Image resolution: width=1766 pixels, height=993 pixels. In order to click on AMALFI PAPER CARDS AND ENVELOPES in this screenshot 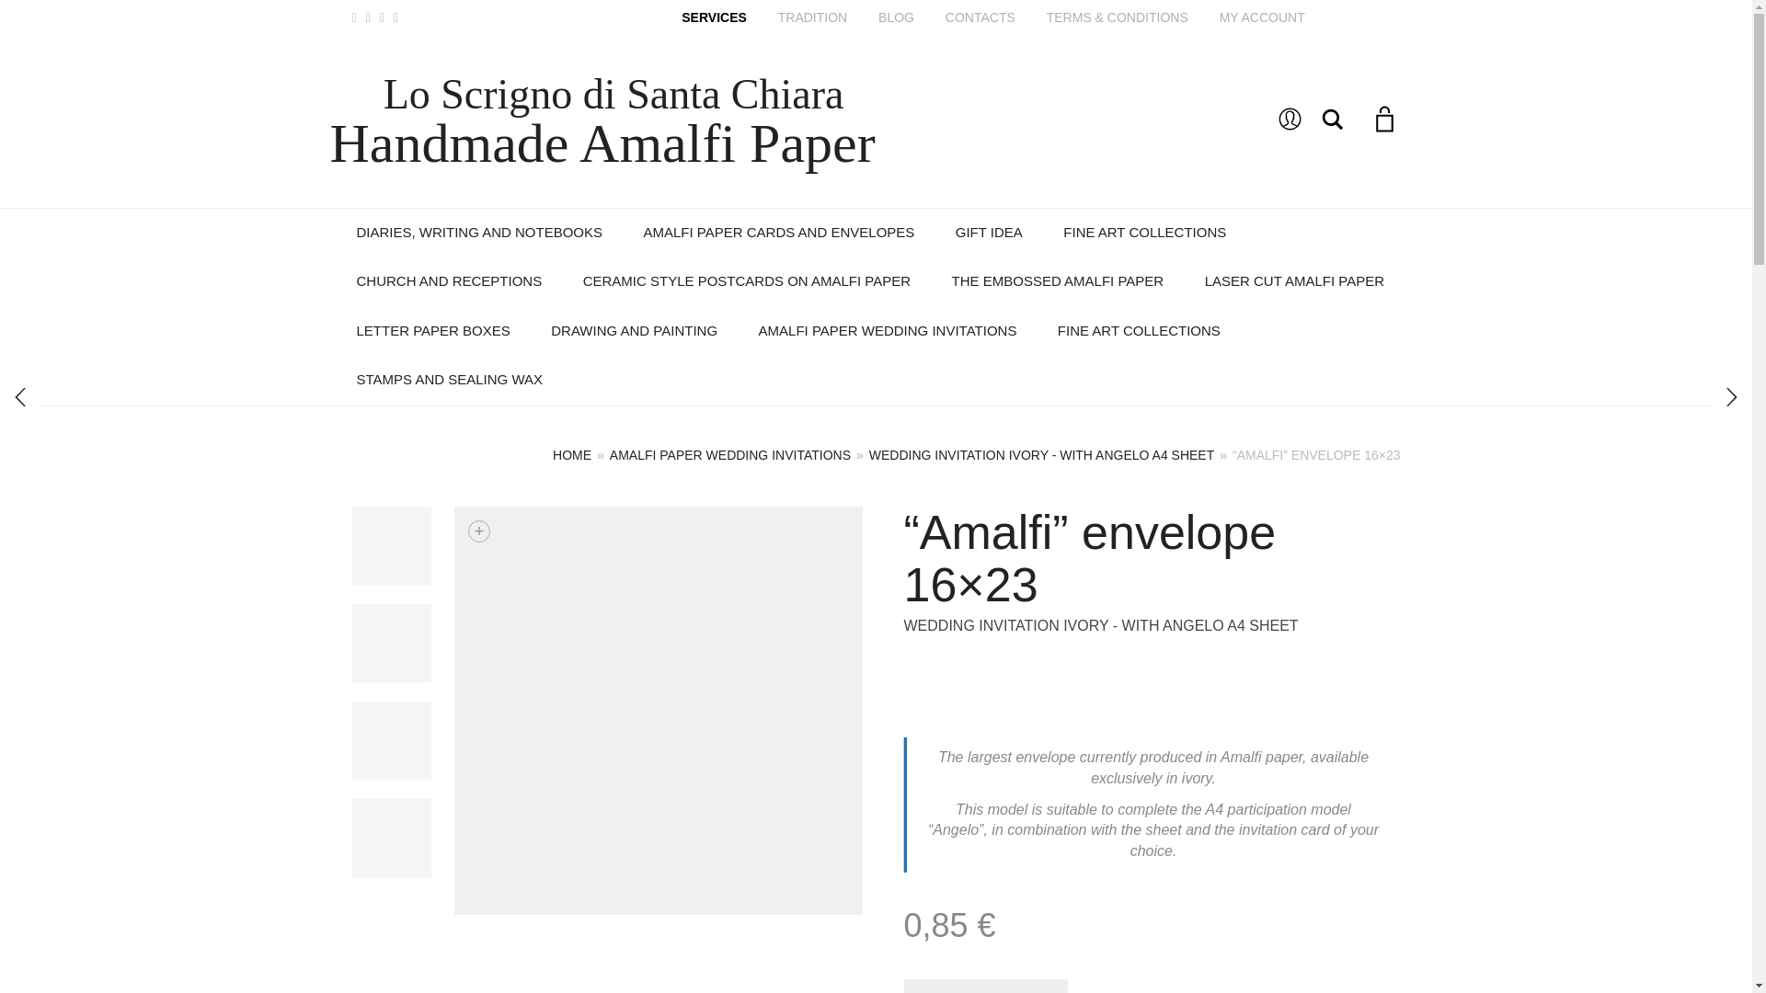, I will do `click(779, 232)`.